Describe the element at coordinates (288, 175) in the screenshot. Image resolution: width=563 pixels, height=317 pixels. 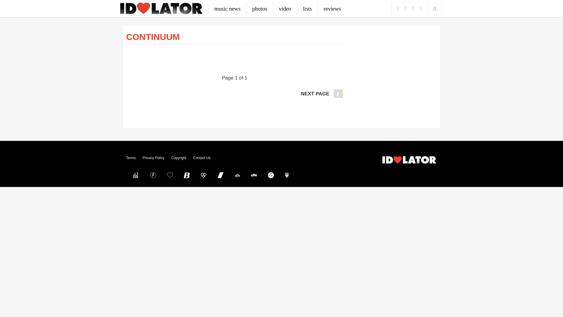
I see `Explored Hollywood` at that location.